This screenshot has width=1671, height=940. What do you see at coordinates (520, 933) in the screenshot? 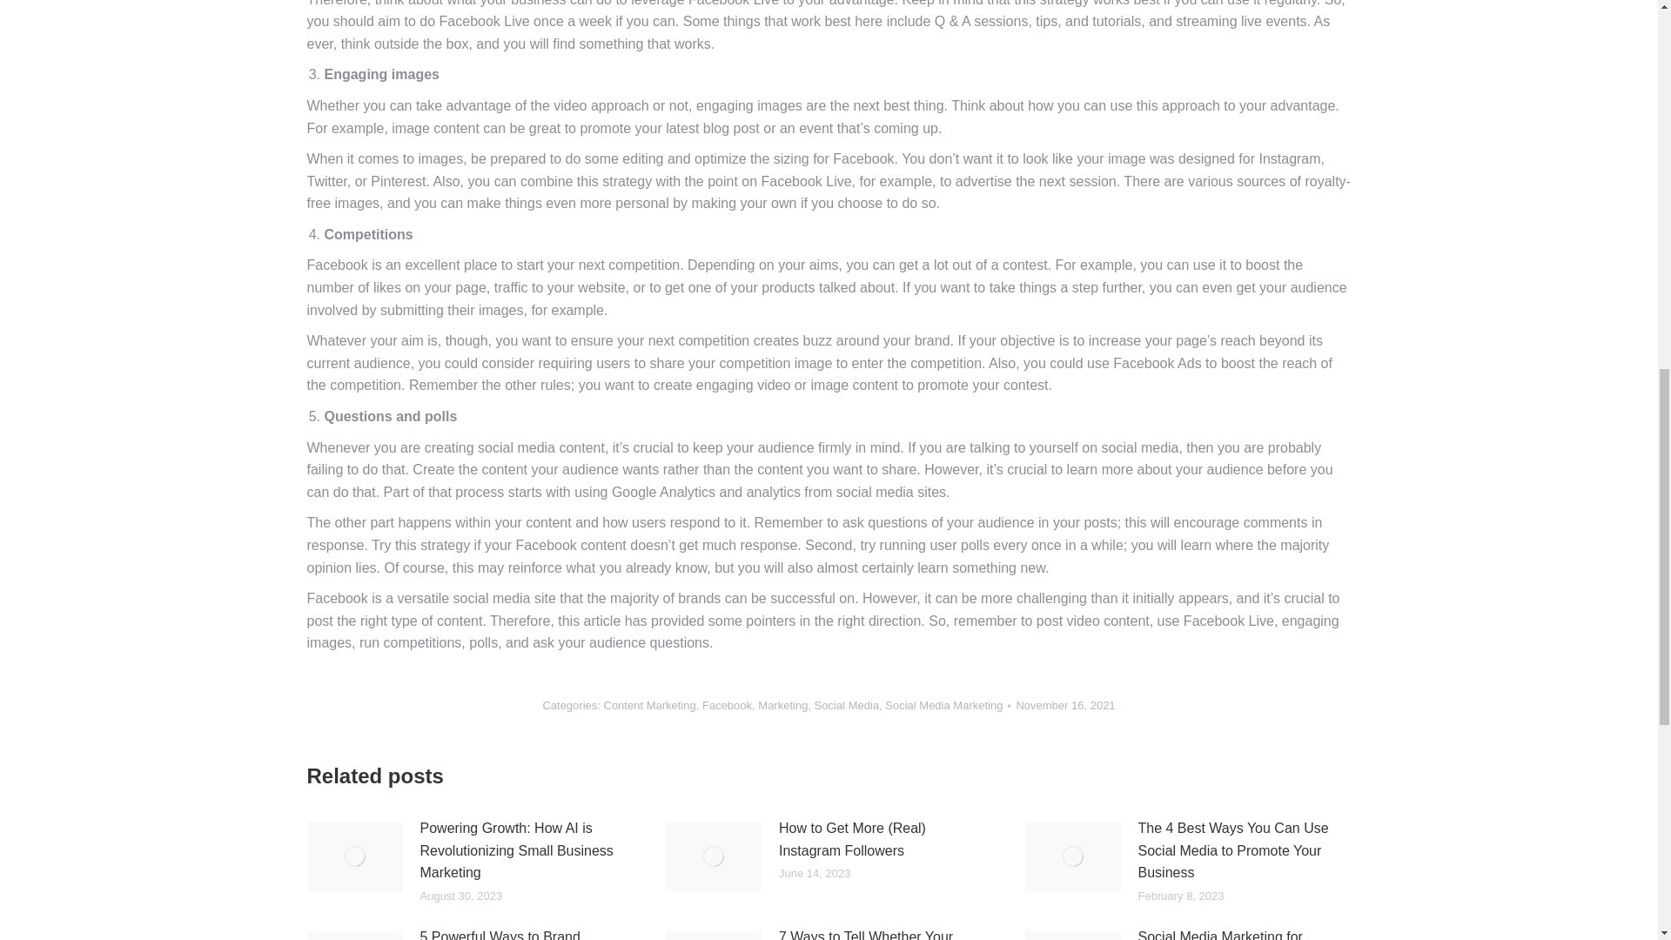
I see `5 Powerful Ways to Brand Yourself on Social Media` at bounding box center [520, 933].